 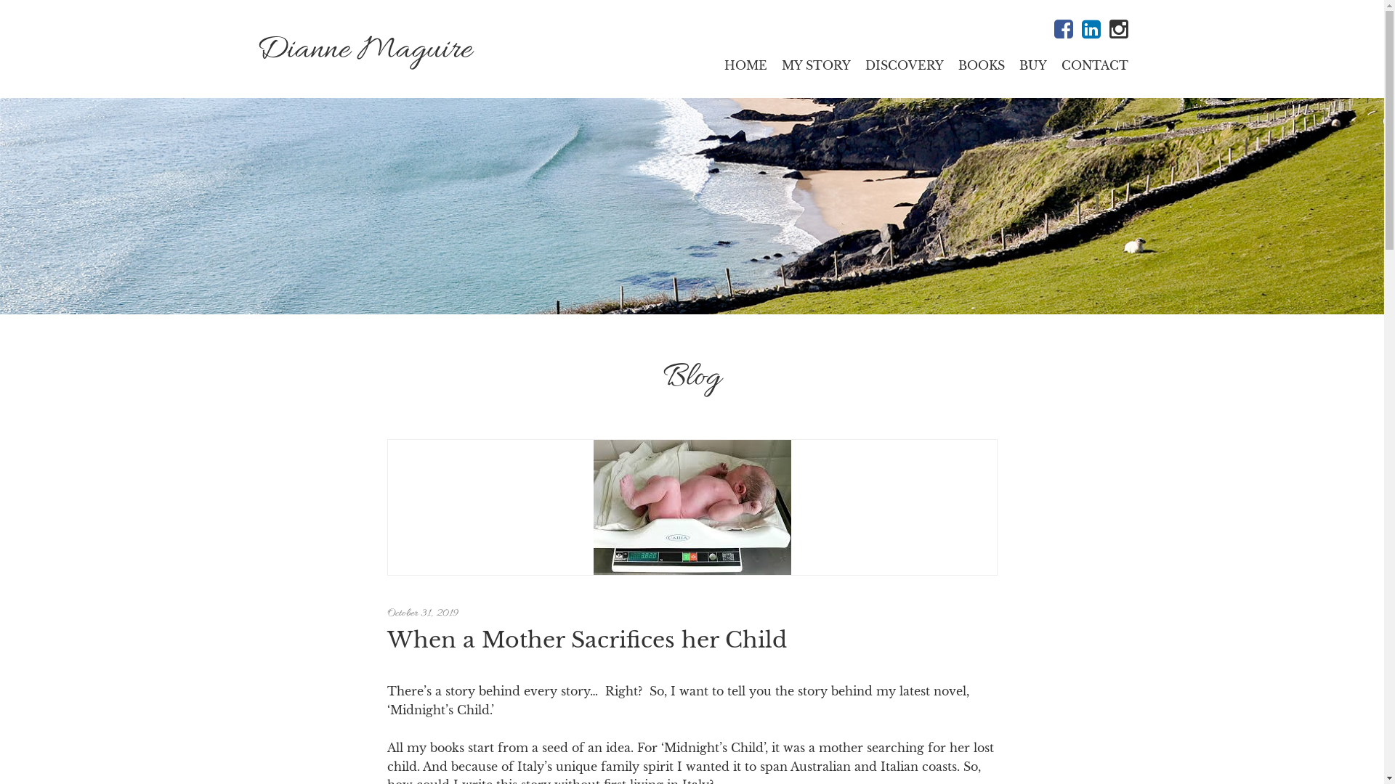 What do you see at coordinates (363, 51) in the screenshot?
I see `Dianne Maguire` at bounding box center [363, 51].